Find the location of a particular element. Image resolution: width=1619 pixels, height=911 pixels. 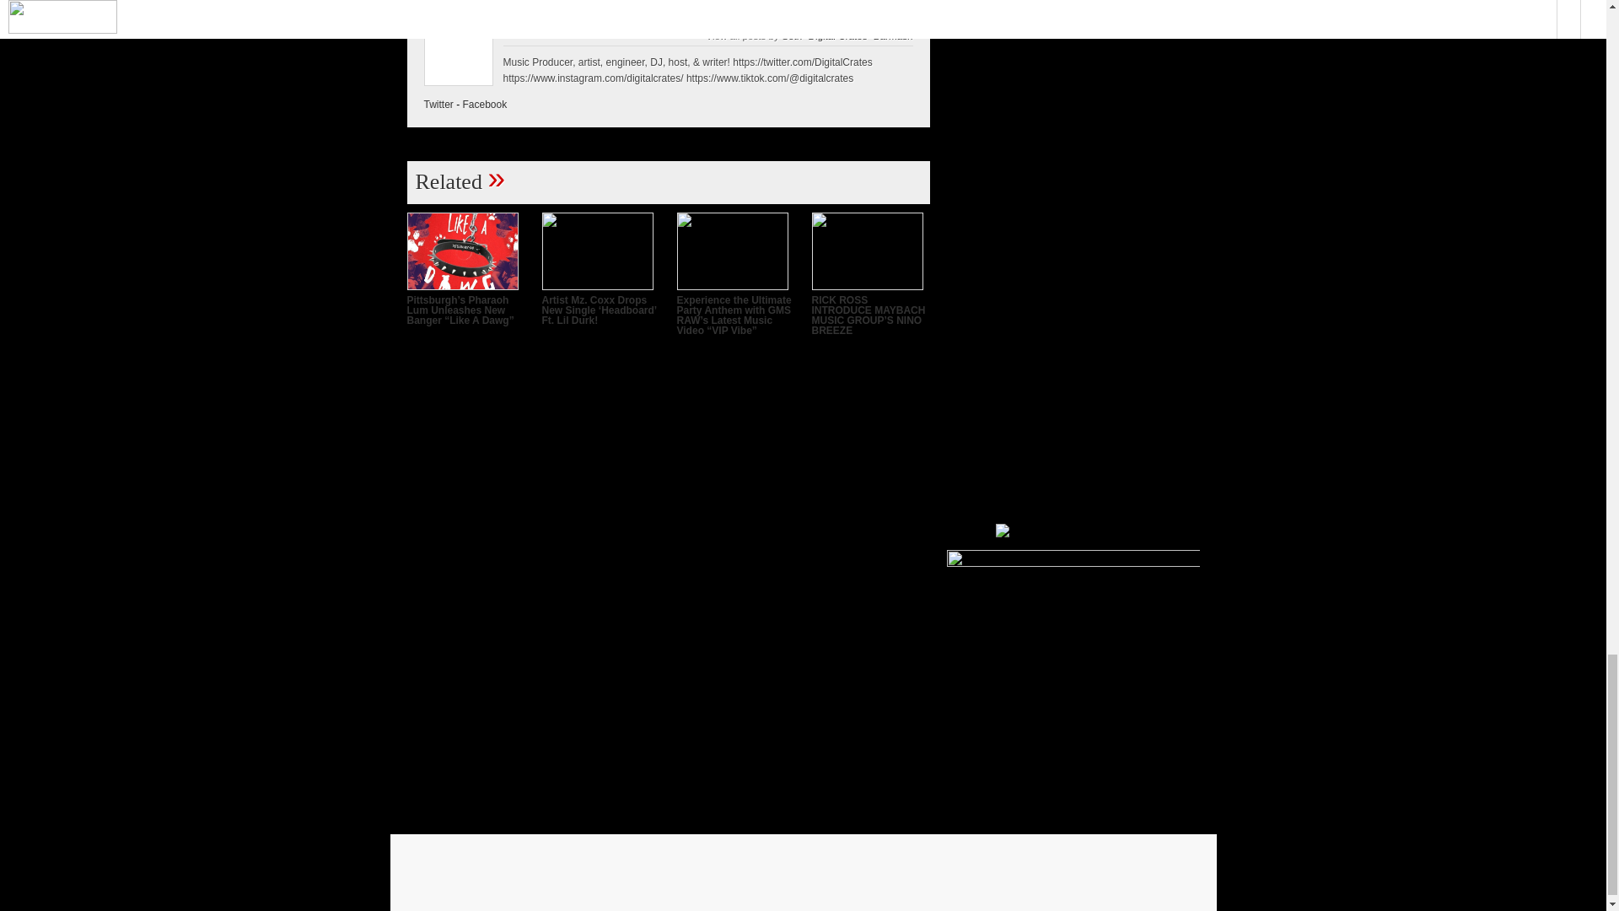

Facebook is located at coordinates (486, 104).